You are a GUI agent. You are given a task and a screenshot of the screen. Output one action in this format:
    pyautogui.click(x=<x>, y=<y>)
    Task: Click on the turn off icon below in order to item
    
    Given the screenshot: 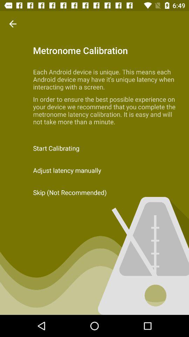 What is the action you would take?
    pyautogui.click(x=94, y=148)
    